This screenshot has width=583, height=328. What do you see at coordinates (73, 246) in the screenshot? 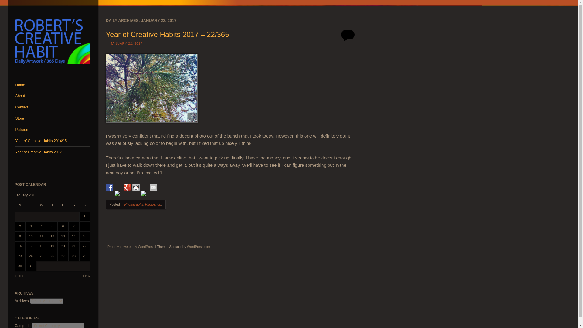
I see `21` at bounding box center [73, 246].